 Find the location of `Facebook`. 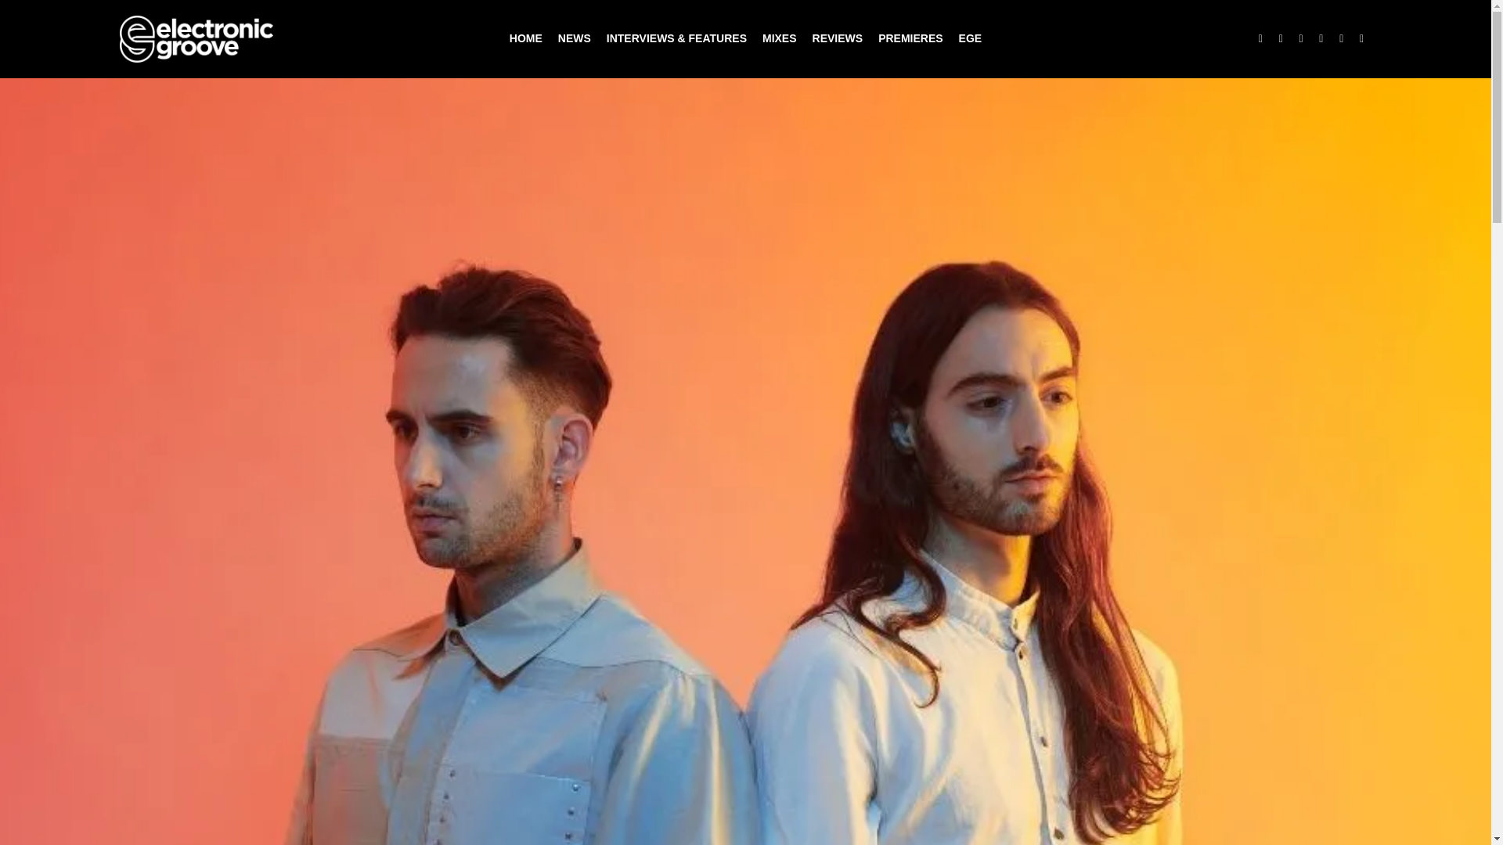

Facebook is located at coordinates (1281, 38).